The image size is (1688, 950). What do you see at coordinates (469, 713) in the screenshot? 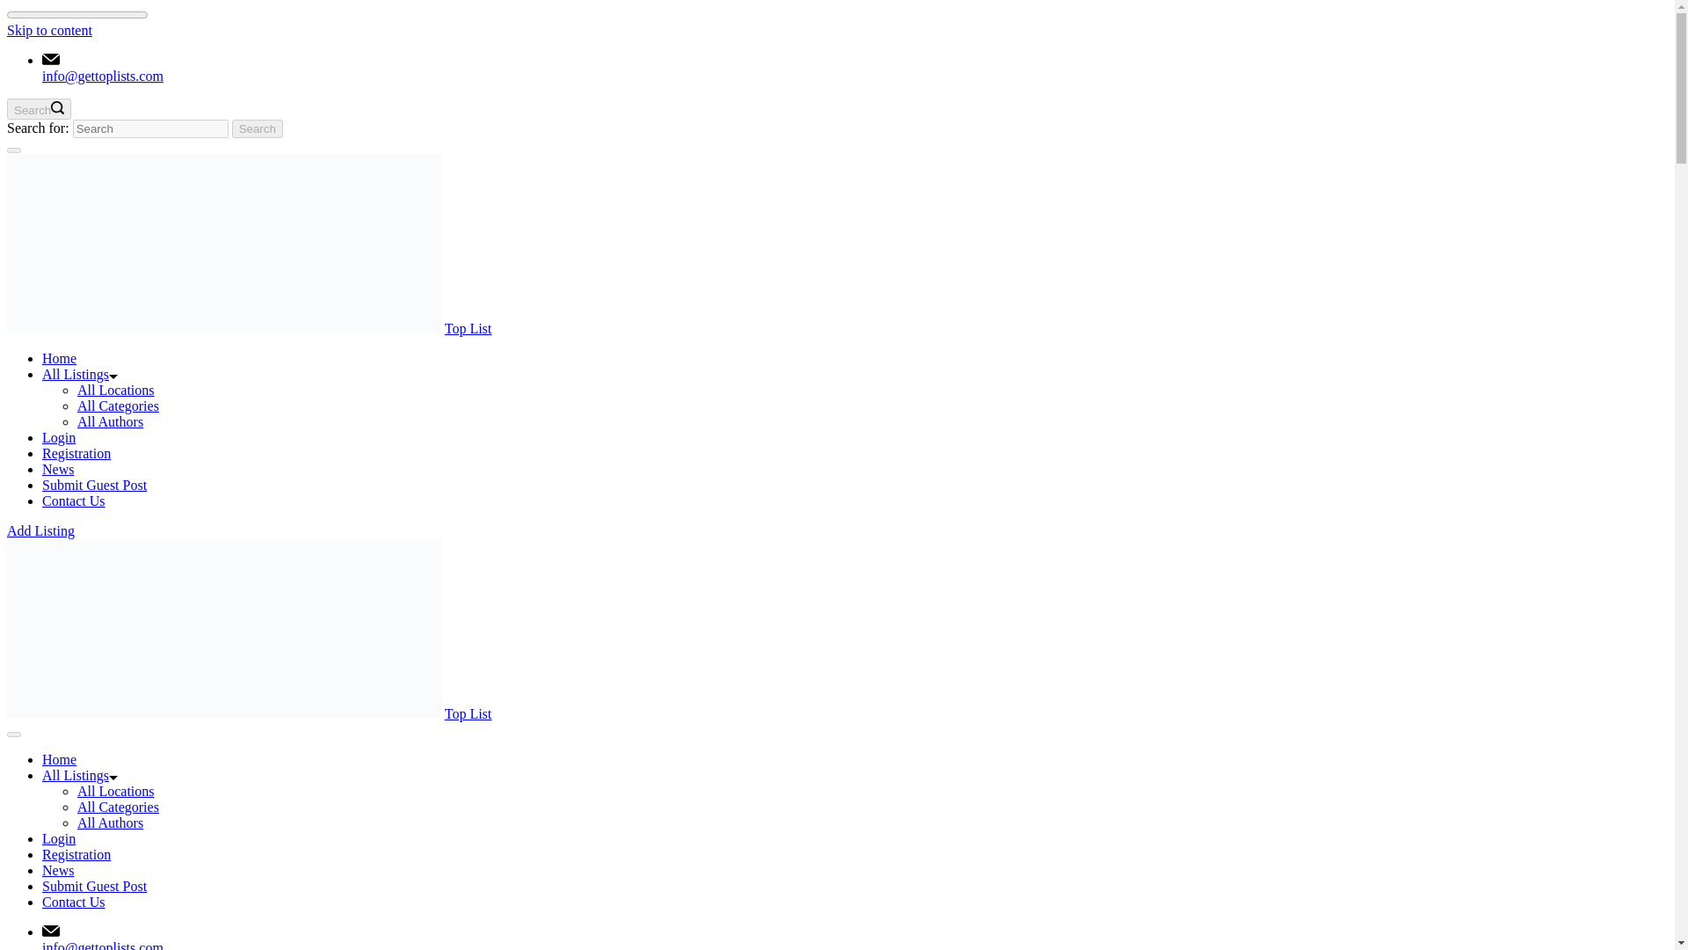
I see `Top List` at bounding box center [469, 713].